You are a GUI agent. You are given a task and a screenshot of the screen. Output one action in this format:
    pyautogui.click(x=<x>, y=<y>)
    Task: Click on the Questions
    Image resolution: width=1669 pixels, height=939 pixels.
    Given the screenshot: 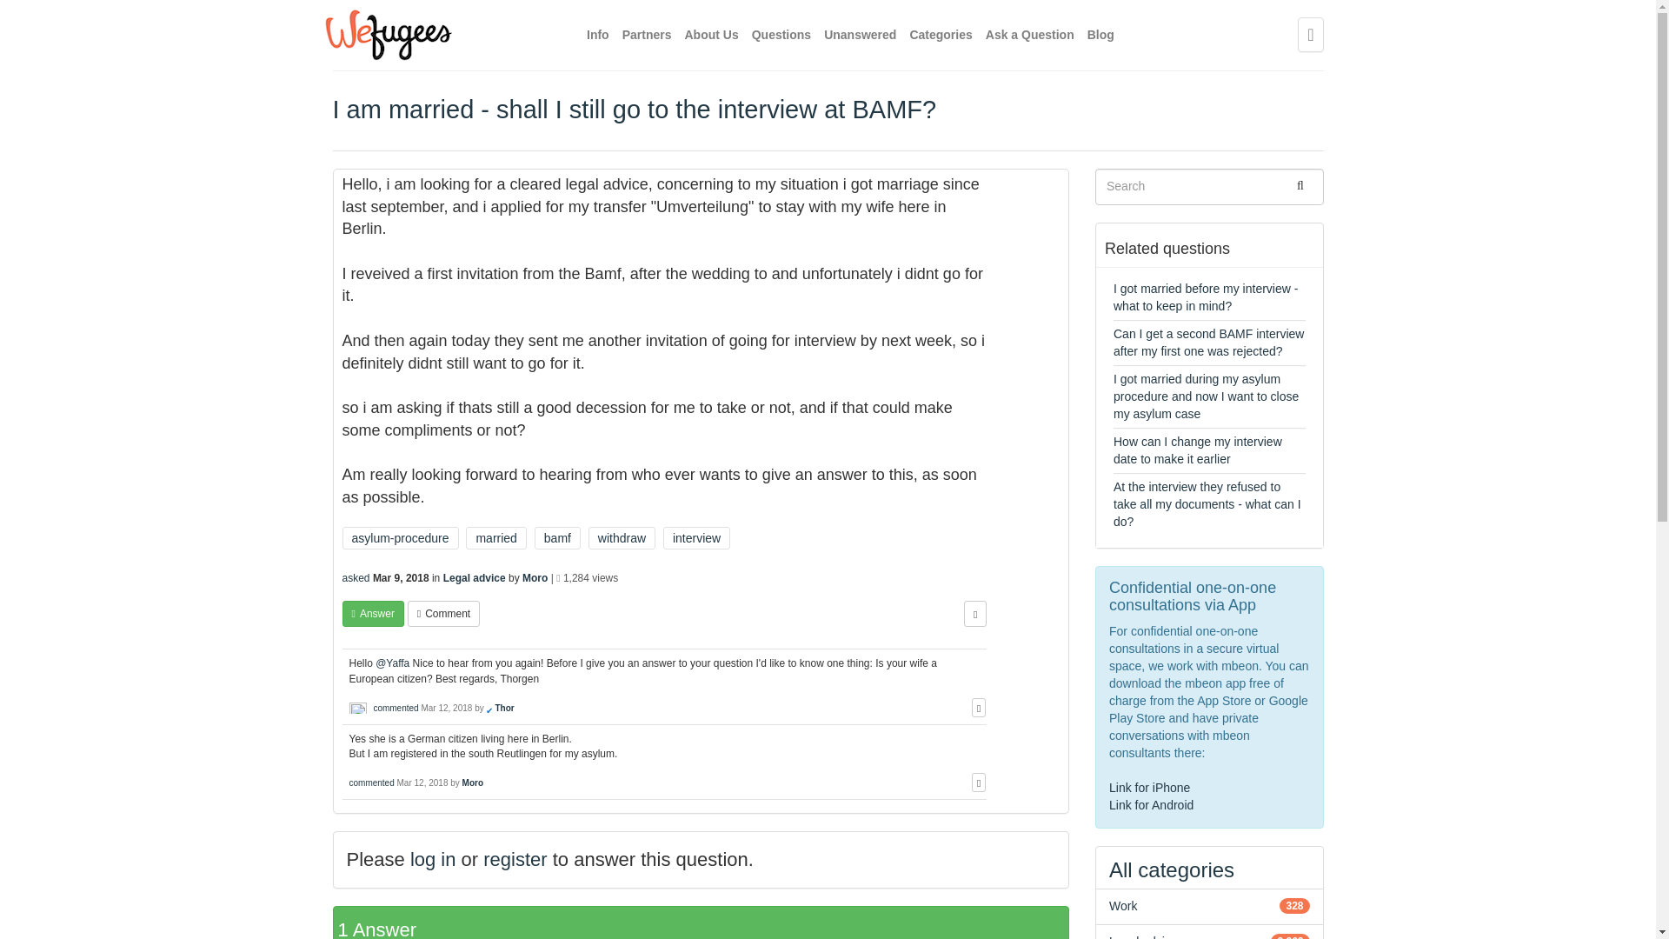 What is the action you would take?
    pyautogui.click(x=781, y=35)
    